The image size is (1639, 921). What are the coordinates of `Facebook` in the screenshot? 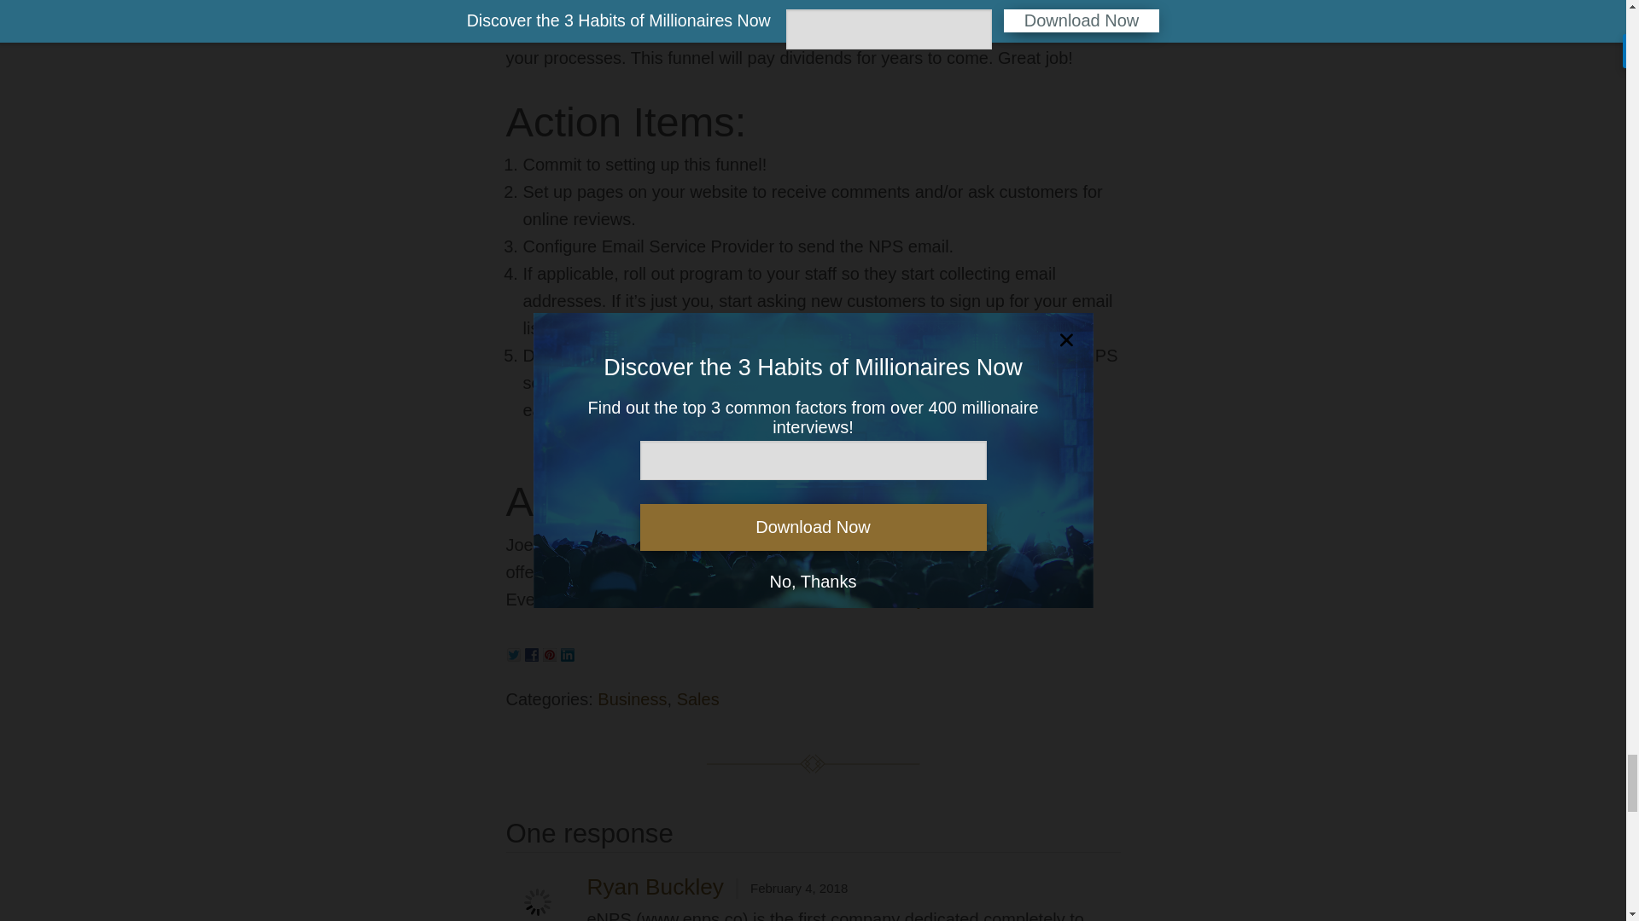 It's located at (533, 652).